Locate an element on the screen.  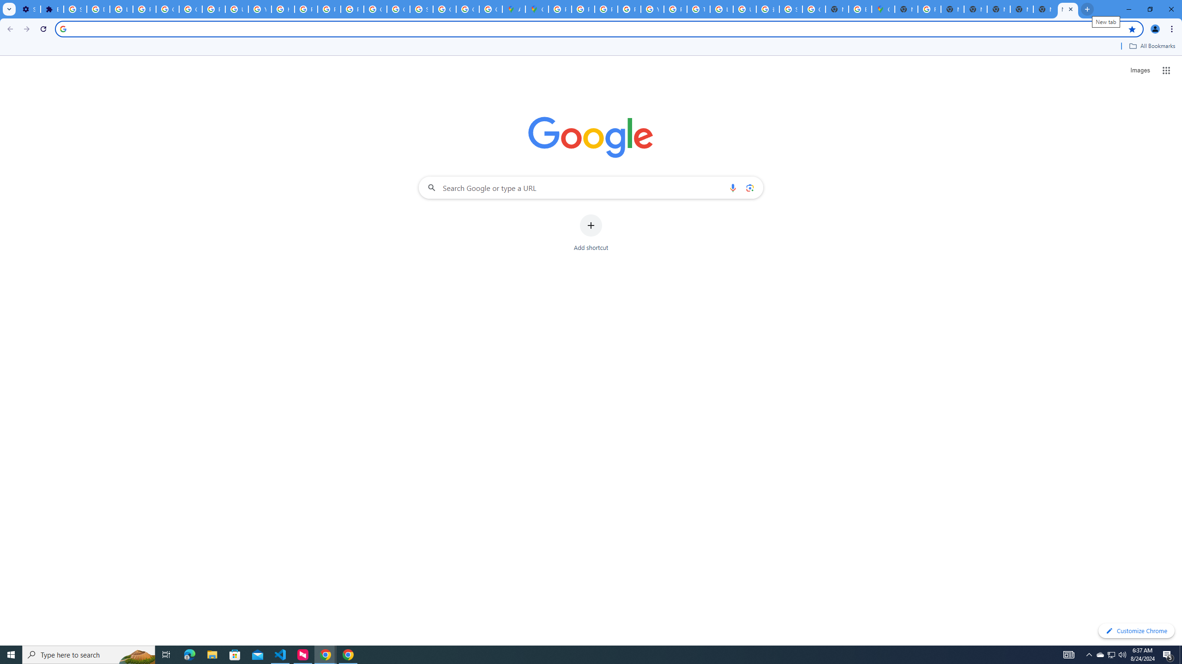
YouTube is located at coordinates (259, 9).